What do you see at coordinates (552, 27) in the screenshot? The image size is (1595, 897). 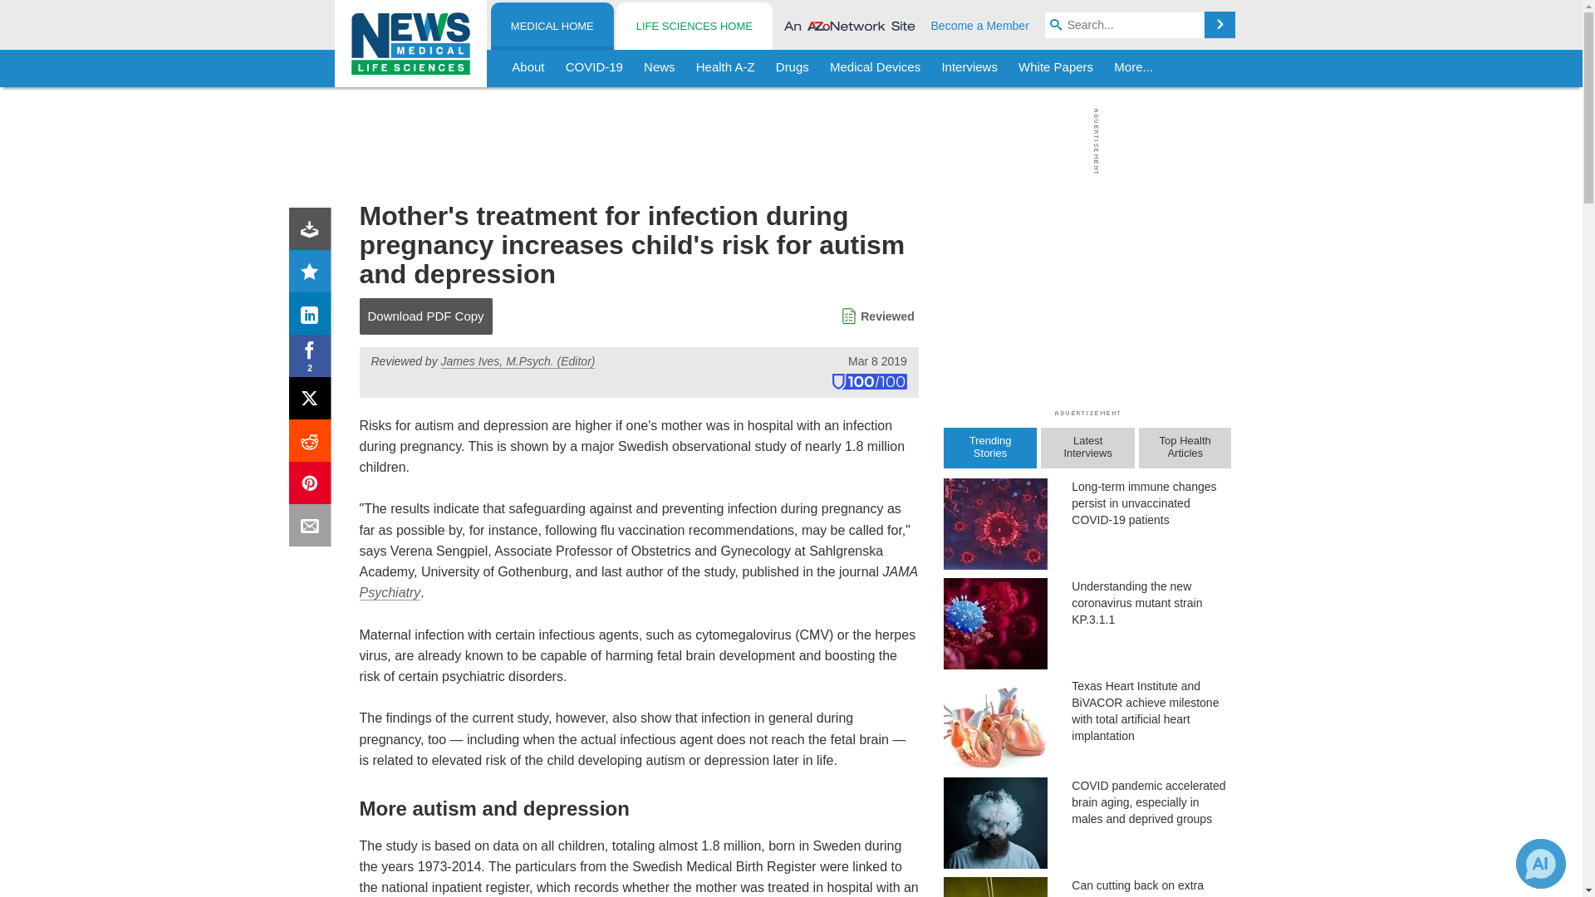 I see `MEDICAL HOME` at bounding box center [552, 27].